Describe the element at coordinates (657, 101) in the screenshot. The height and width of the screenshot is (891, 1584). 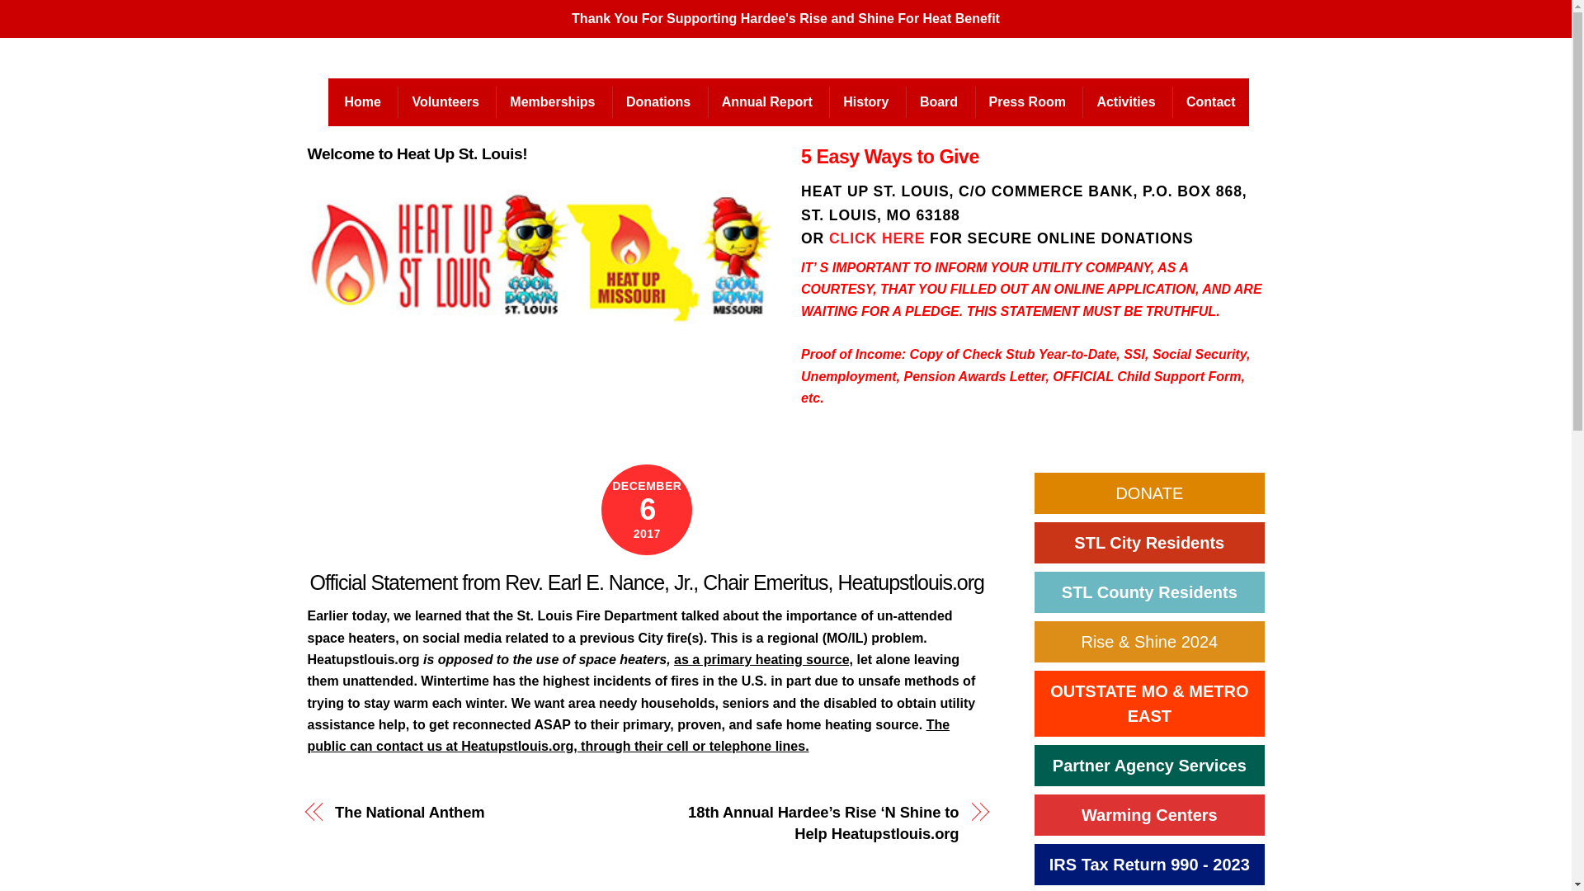
I see `Donations` at that location.